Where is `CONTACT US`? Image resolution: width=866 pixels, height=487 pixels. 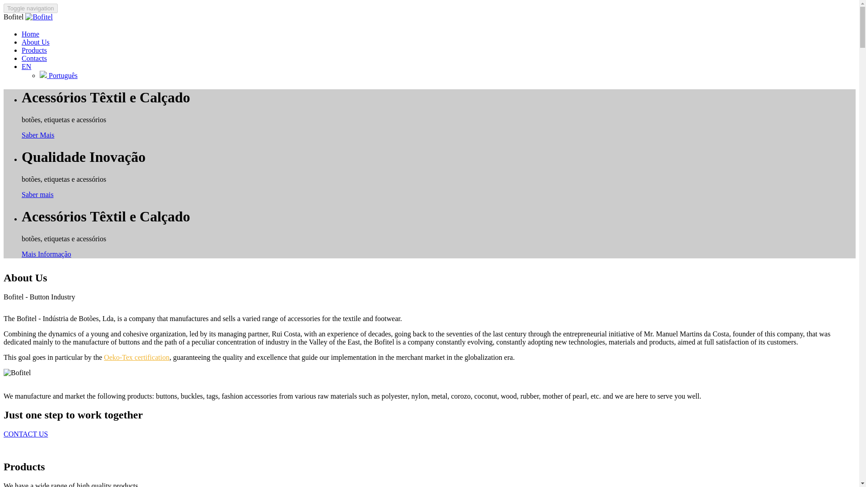
CONTACT US is located at coordinates (25, 434).